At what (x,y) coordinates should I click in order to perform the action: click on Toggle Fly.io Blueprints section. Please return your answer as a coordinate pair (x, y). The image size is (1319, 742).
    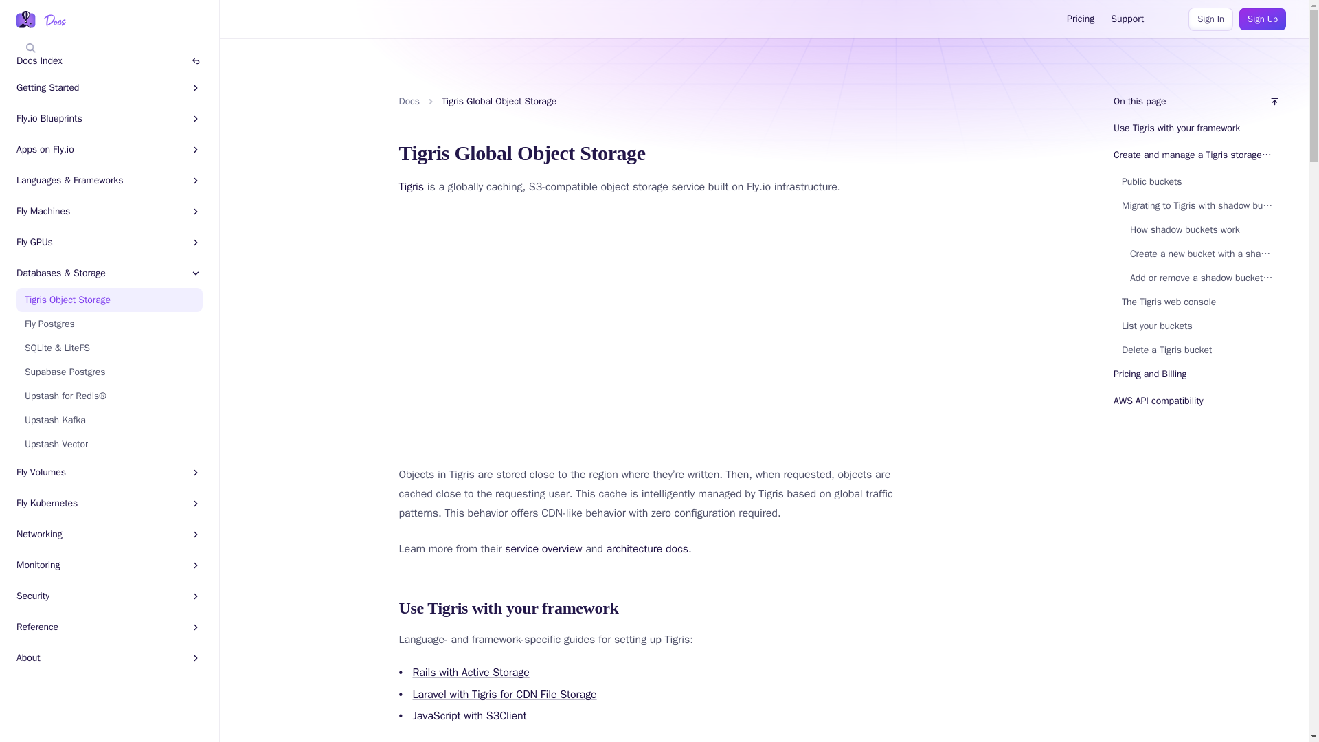
    Looking at the image, I should click on (147, 118).